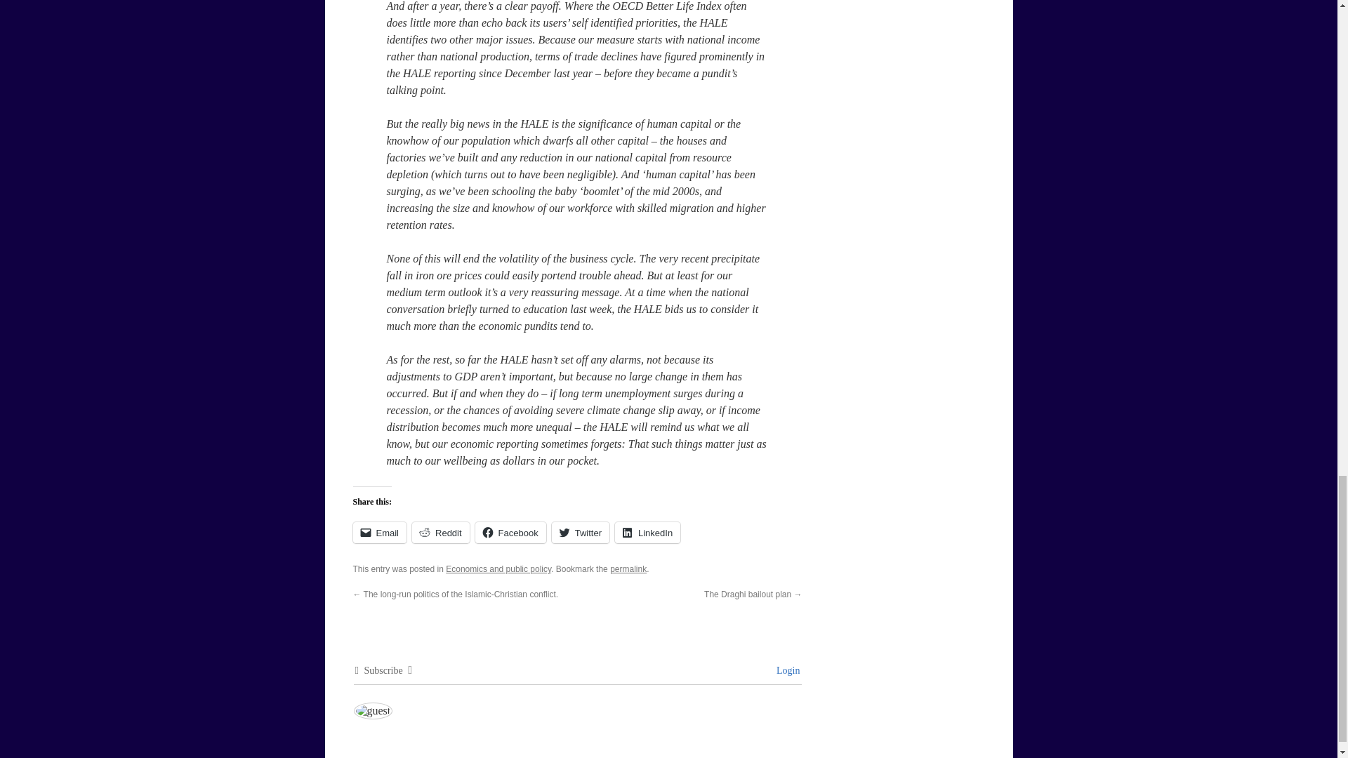  Describe the element at coordinates (510, 533) in the screenshot. I see `Click to share on Facebook` at that location.